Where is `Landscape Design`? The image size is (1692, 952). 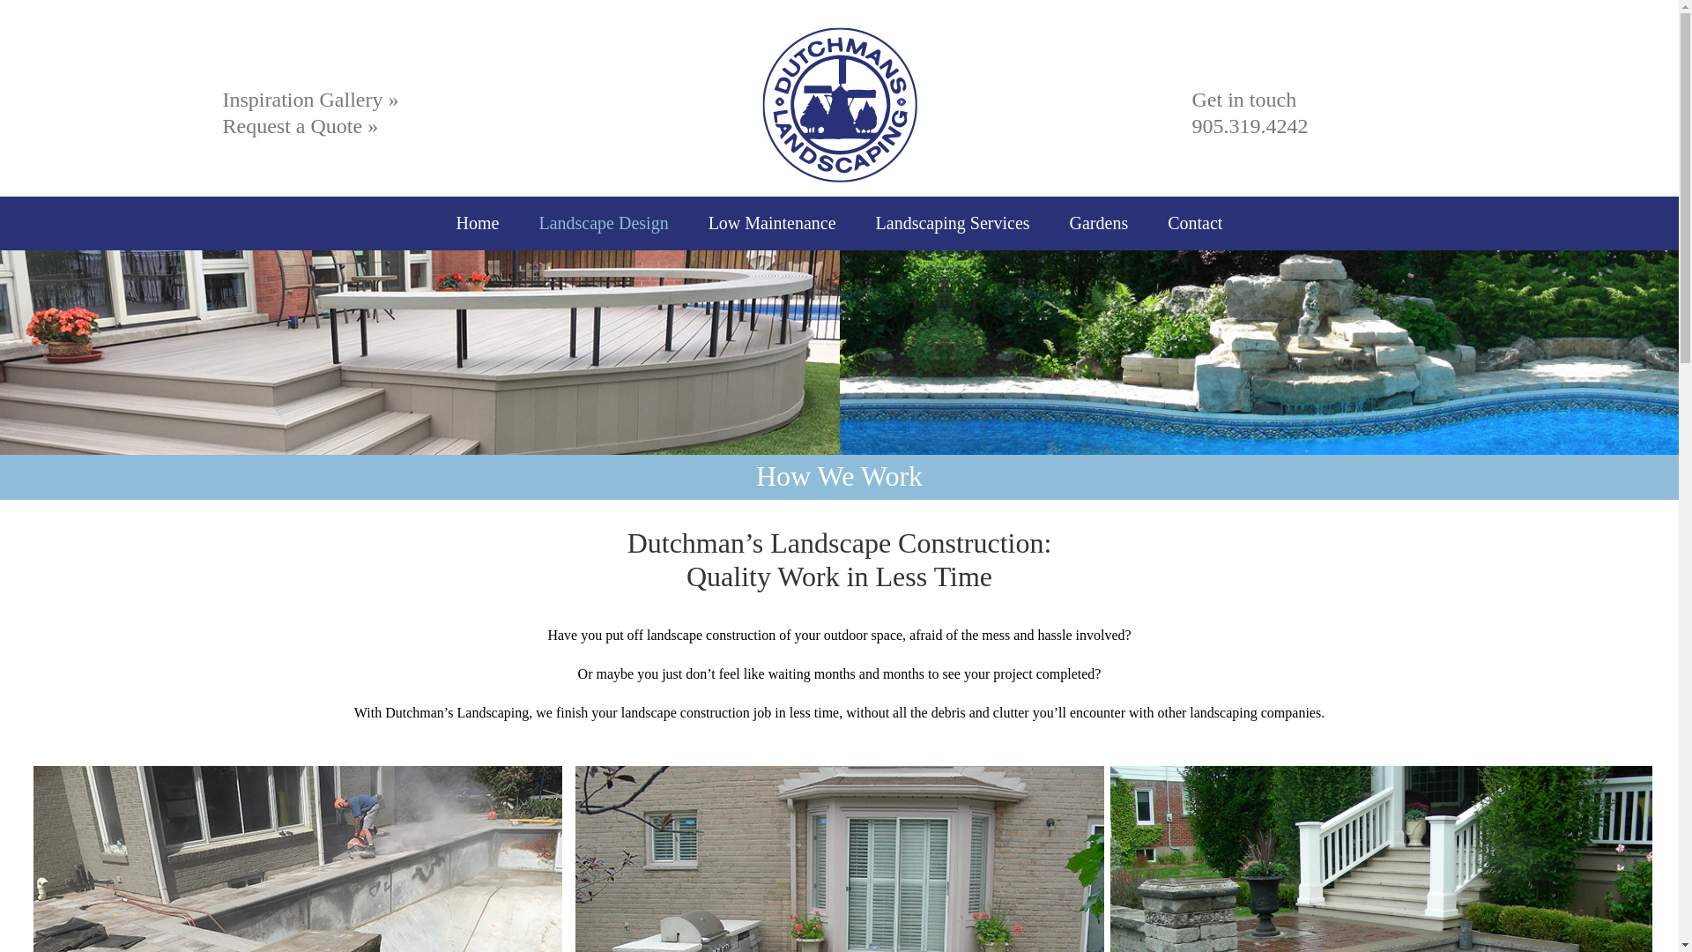 Landscape Design is located at coordinates (603, 222).